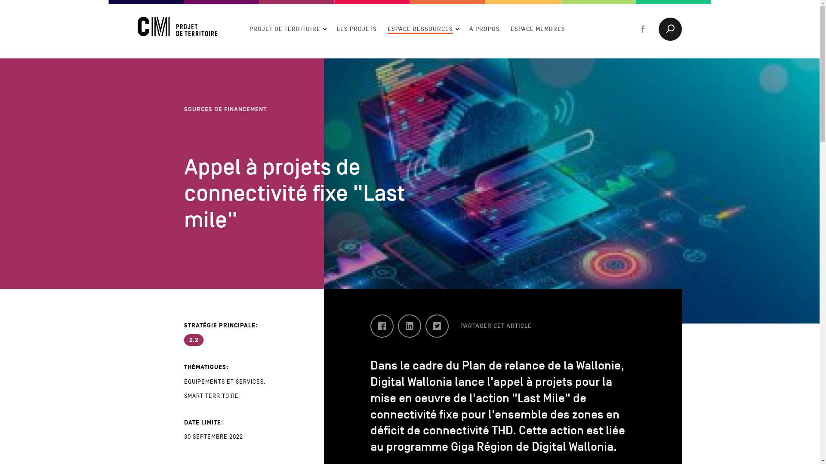  What do you see at coordinates (177, 29) in the screenshot?
I see `CM - Projet de Territoire` at bounding box center [177, 29].